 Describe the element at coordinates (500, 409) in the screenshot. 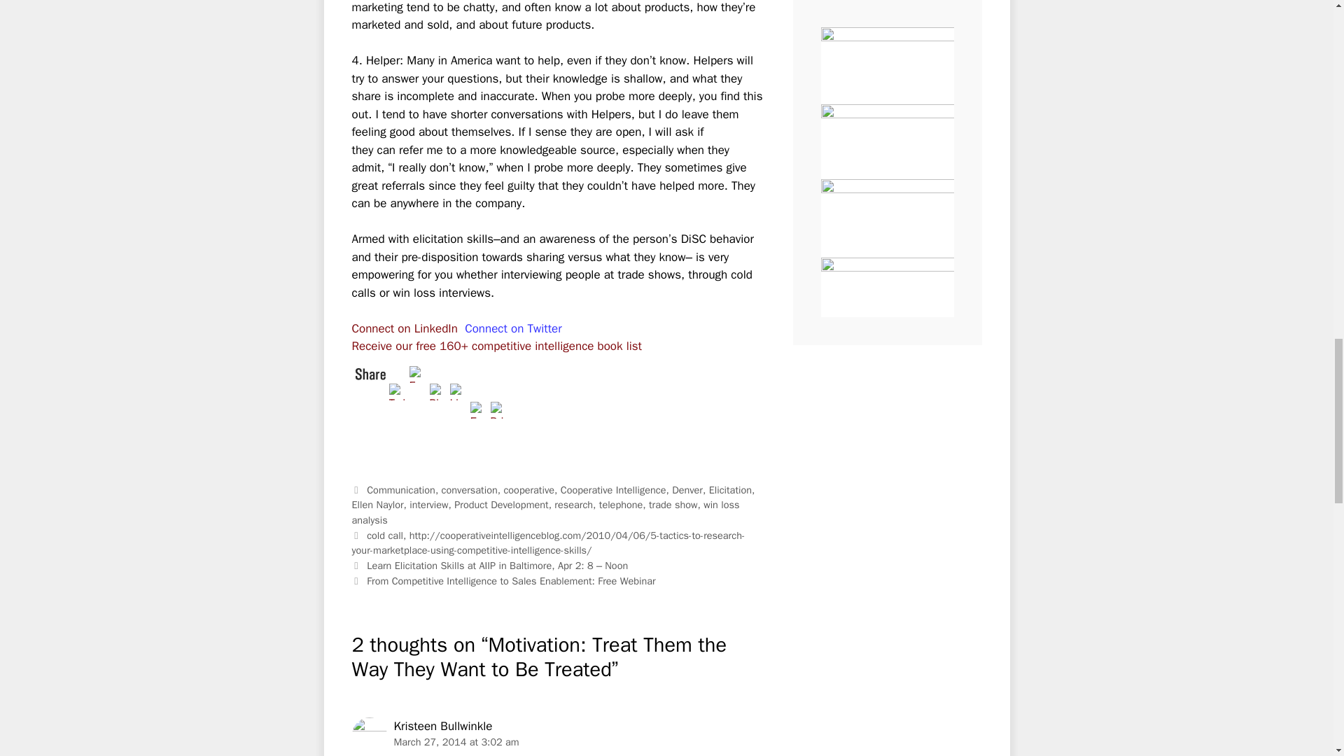

I see `Print` at that location.